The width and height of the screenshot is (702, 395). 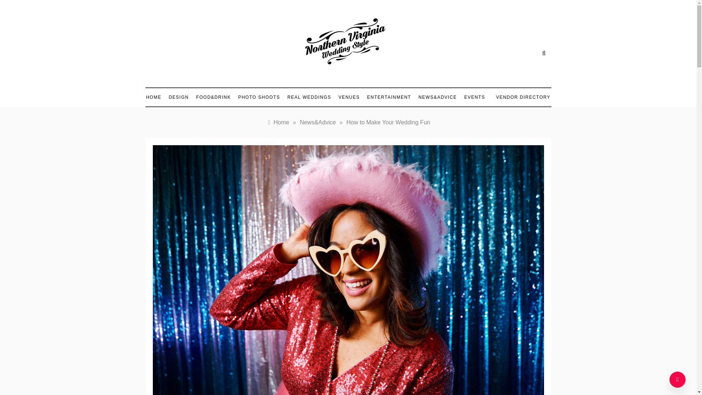 What do you see at coordinates (155, 97) in the screenshot?
I see `HOME` at bounding box center [155, 97].